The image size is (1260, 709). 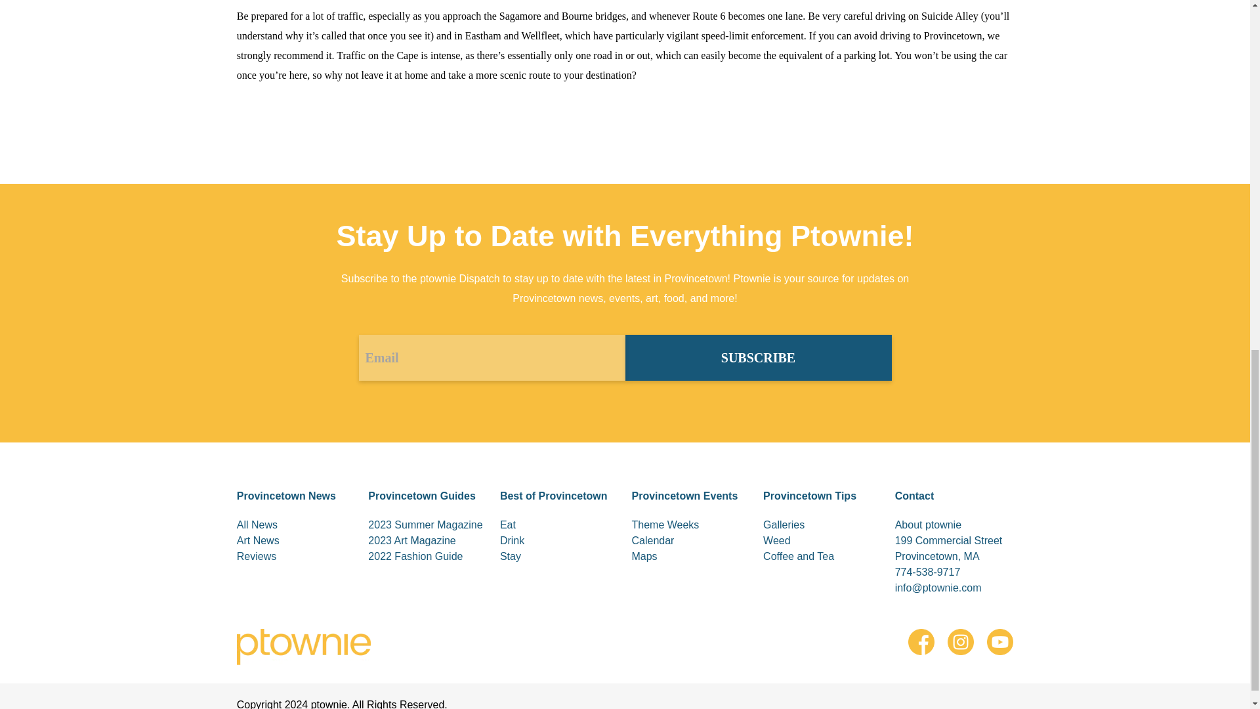 I want to click on All News, so click(x=295, y=525).